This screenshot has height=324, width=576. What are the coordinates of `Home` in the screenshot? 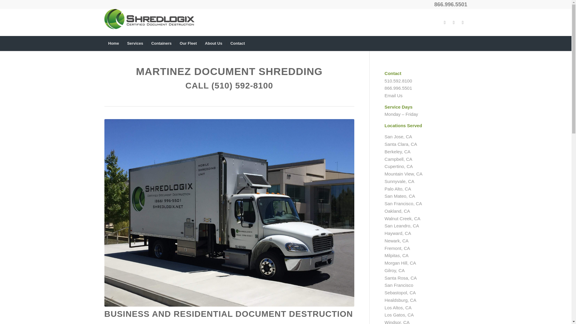 It's located at (113, 43).